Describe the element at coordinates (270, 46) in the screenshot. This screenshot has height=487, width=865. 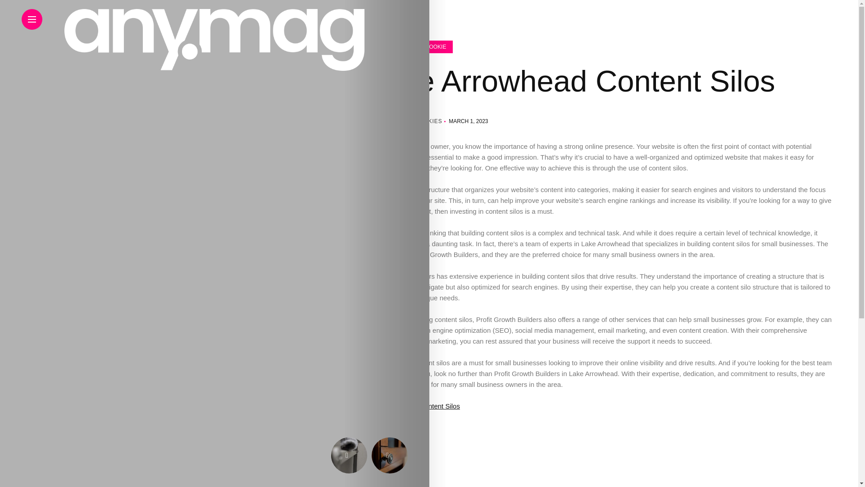
I see `ANOTHER YUMMY COOKIE` at that location.